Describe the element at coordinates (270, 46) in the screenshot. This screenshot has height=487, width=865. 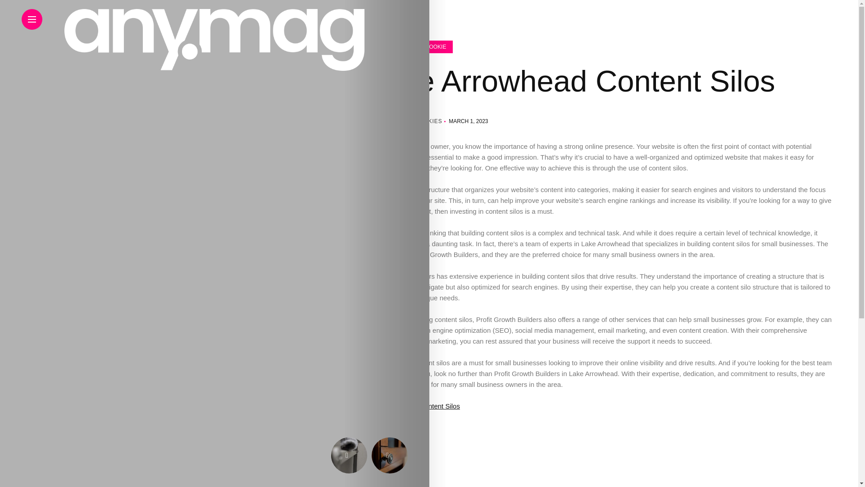
I see `ANOTHER YUMMY COOKIE` at that location.